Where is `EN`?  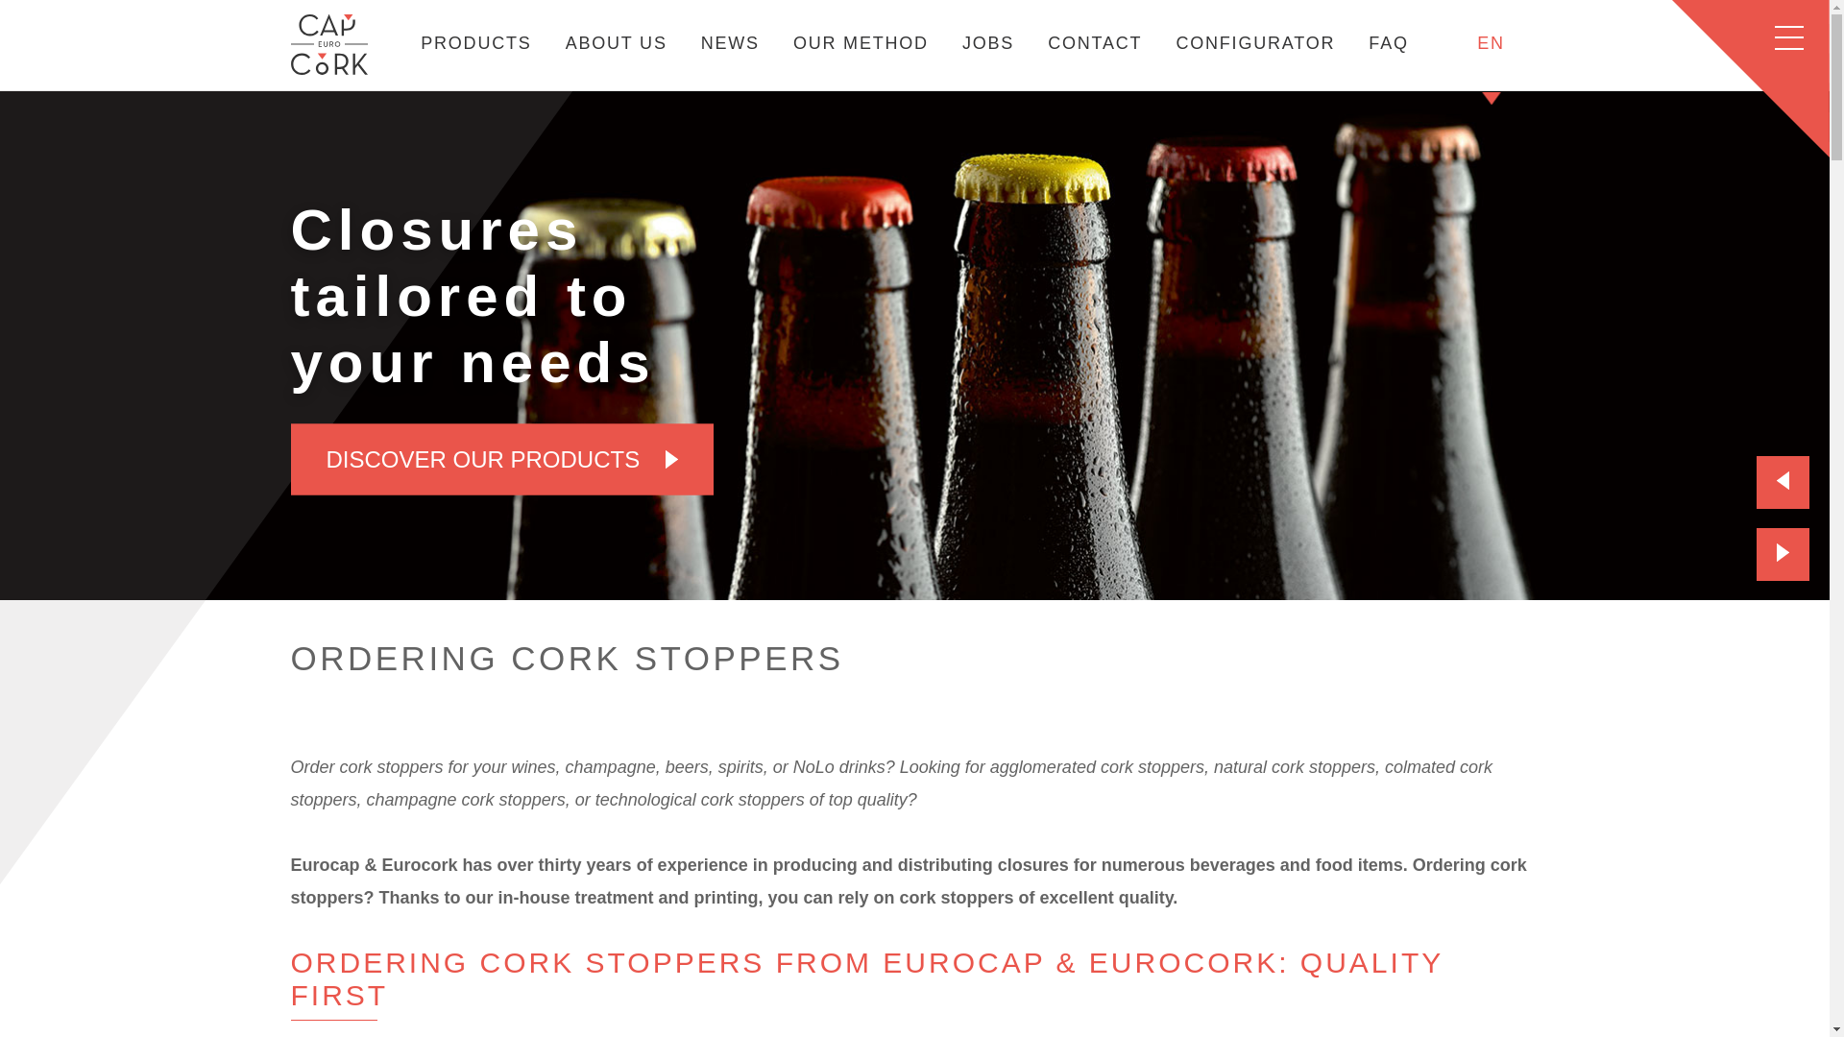
EN is located at coordinates (1490, 42).